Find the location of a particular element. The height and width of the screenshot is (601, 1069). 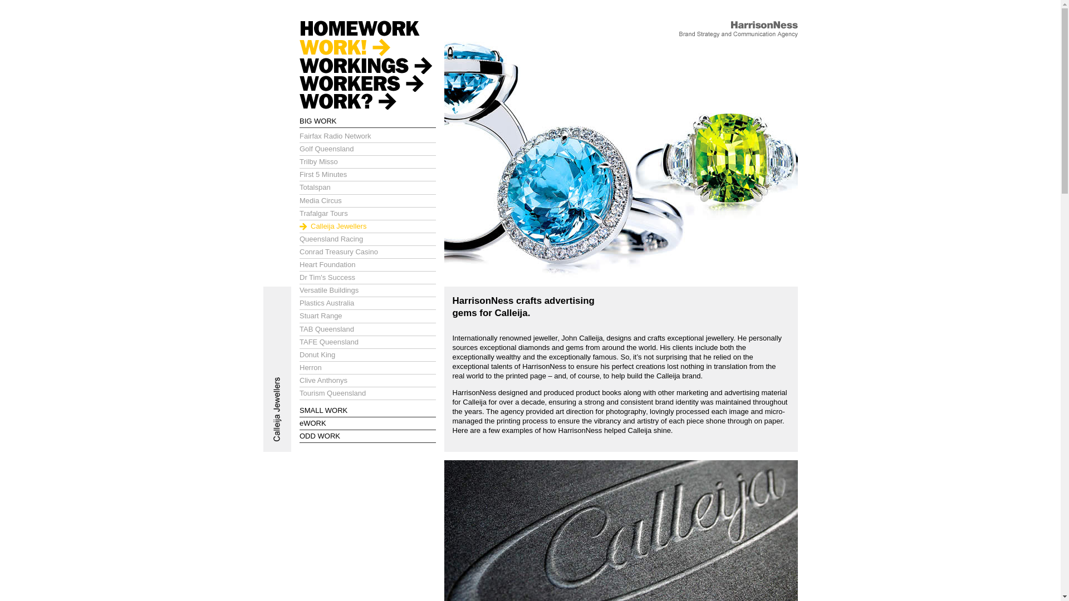

Stuart Range is located at coordinates (367, 316).